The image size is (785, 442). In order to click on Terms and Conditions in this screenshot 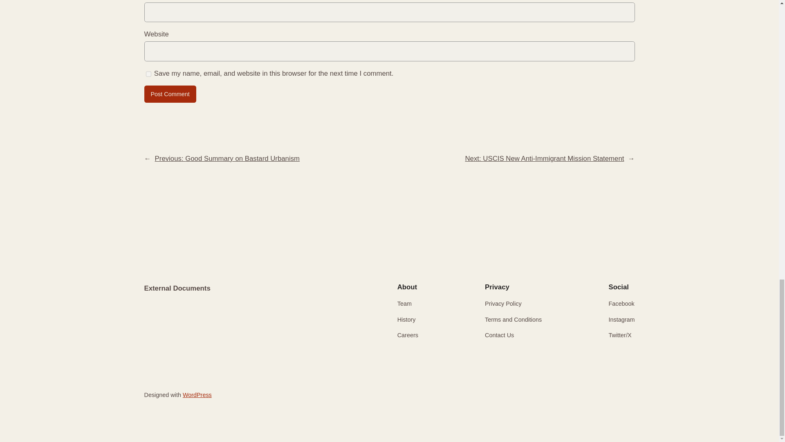, I will do `click(513, 319)`.